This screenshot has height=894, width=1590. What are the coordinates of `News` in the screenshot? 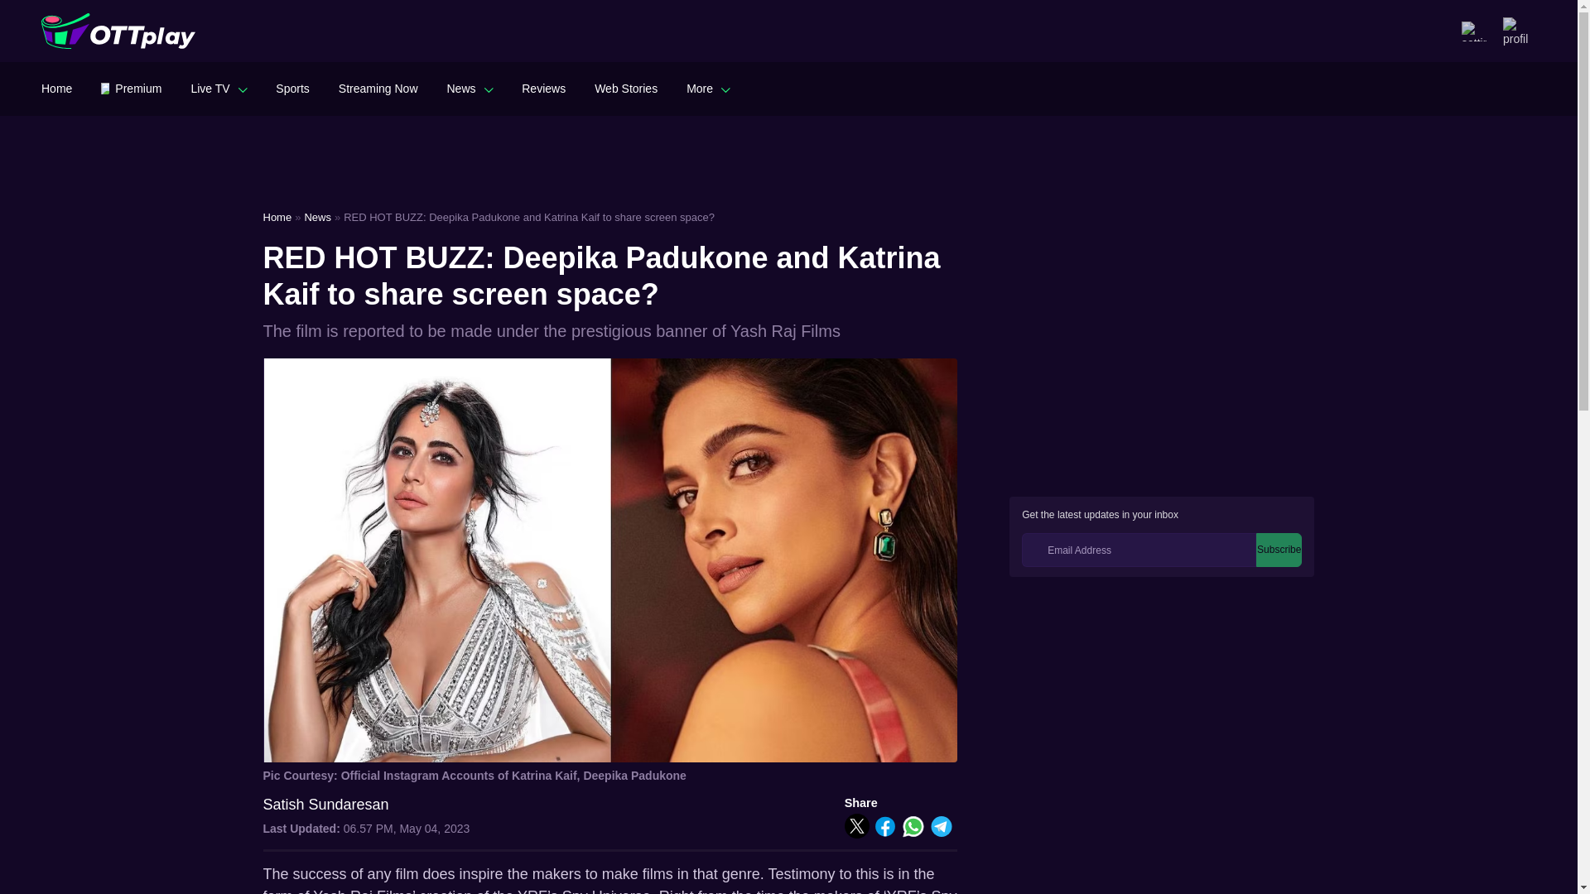 It's located at (470, 88).